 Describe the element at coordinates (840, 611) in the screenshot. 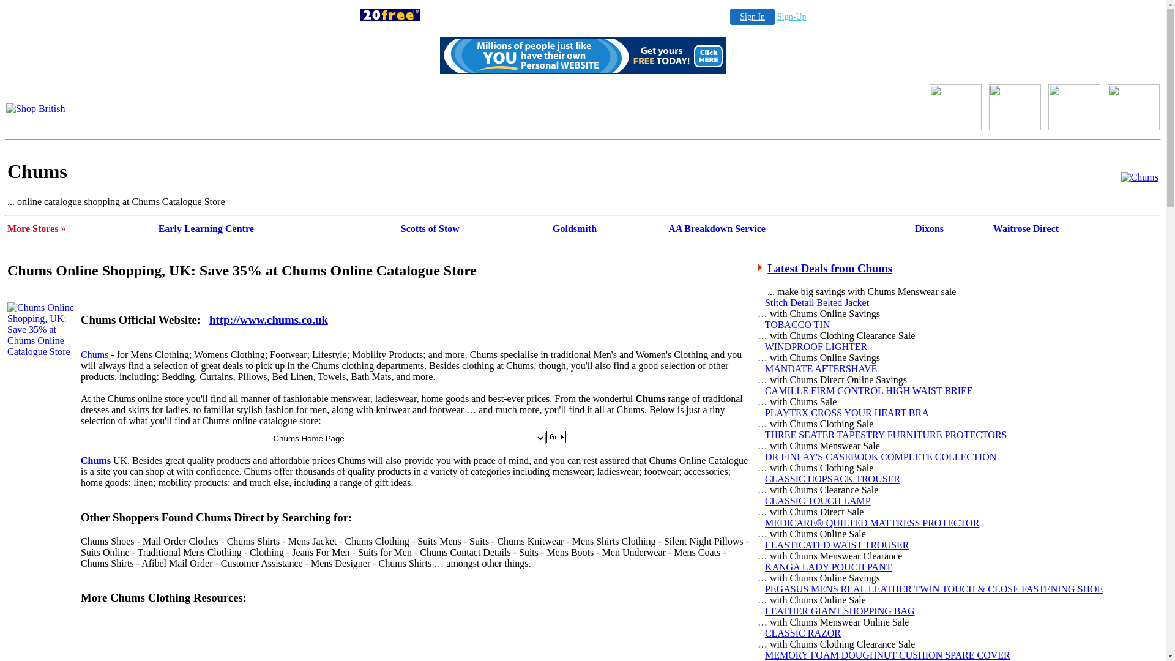

I see `LEATHER GIANT SHOPPING BAG` at that location.